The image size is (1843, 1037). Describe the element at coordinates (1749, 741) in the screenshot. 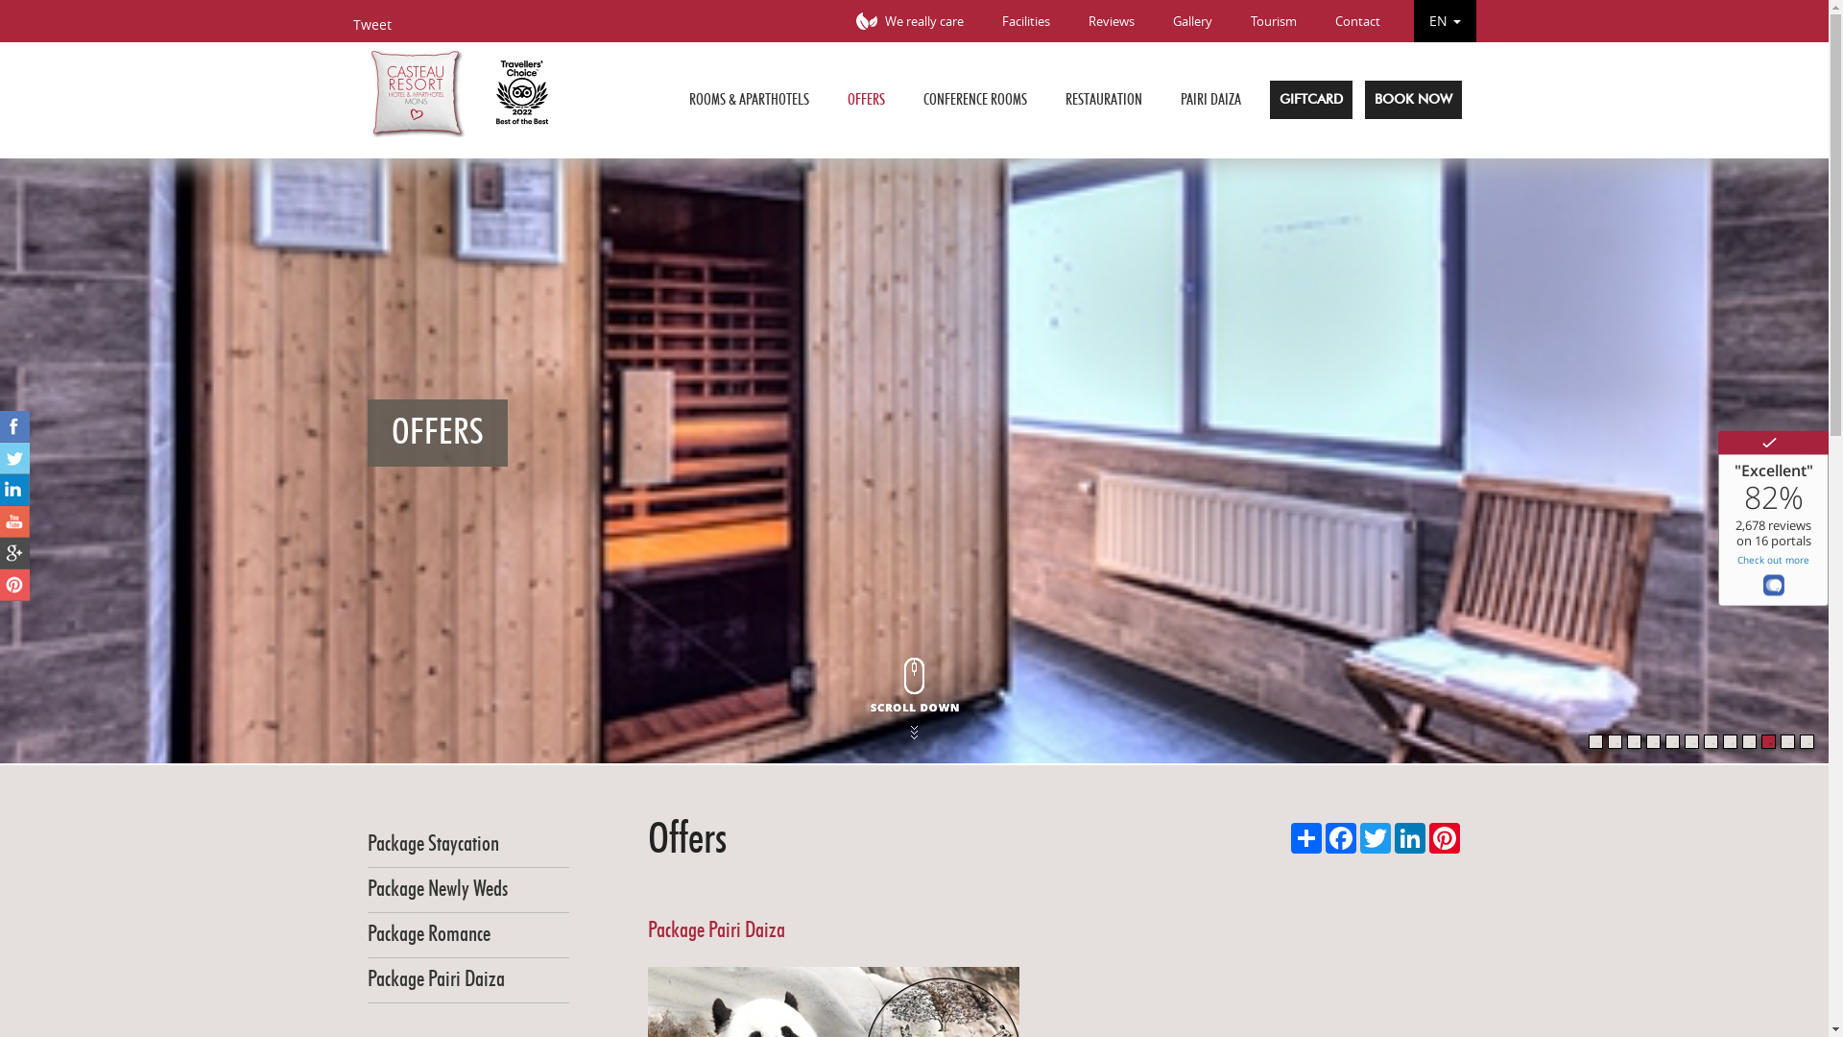

I see `9` at that location.